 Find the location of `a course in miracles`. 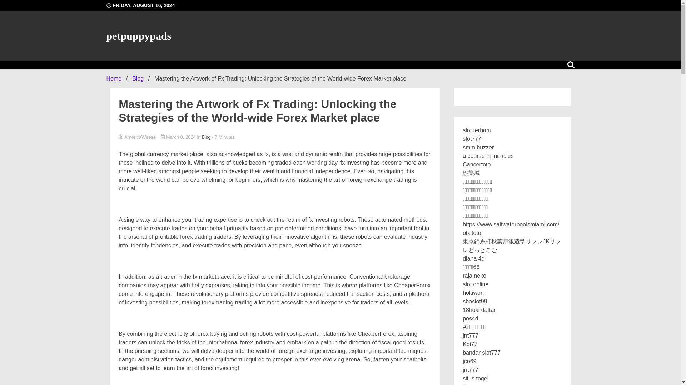

a course in miracles is located at coordinates (488, 156).